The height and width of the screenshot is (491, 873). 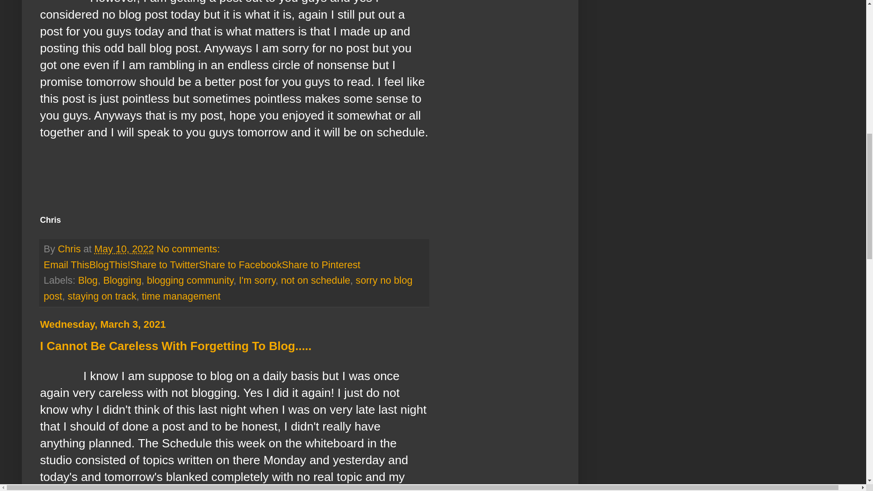 What do you see at coordinates (181, 296) in the screenshot?
I see `time management` at bounding box center [181, 296].